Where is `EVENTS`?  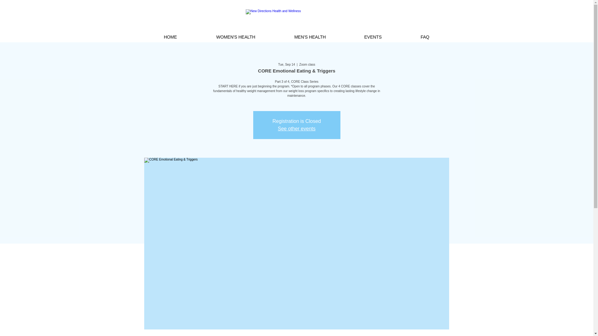 EVENTS is located at coordinates (373, 37).